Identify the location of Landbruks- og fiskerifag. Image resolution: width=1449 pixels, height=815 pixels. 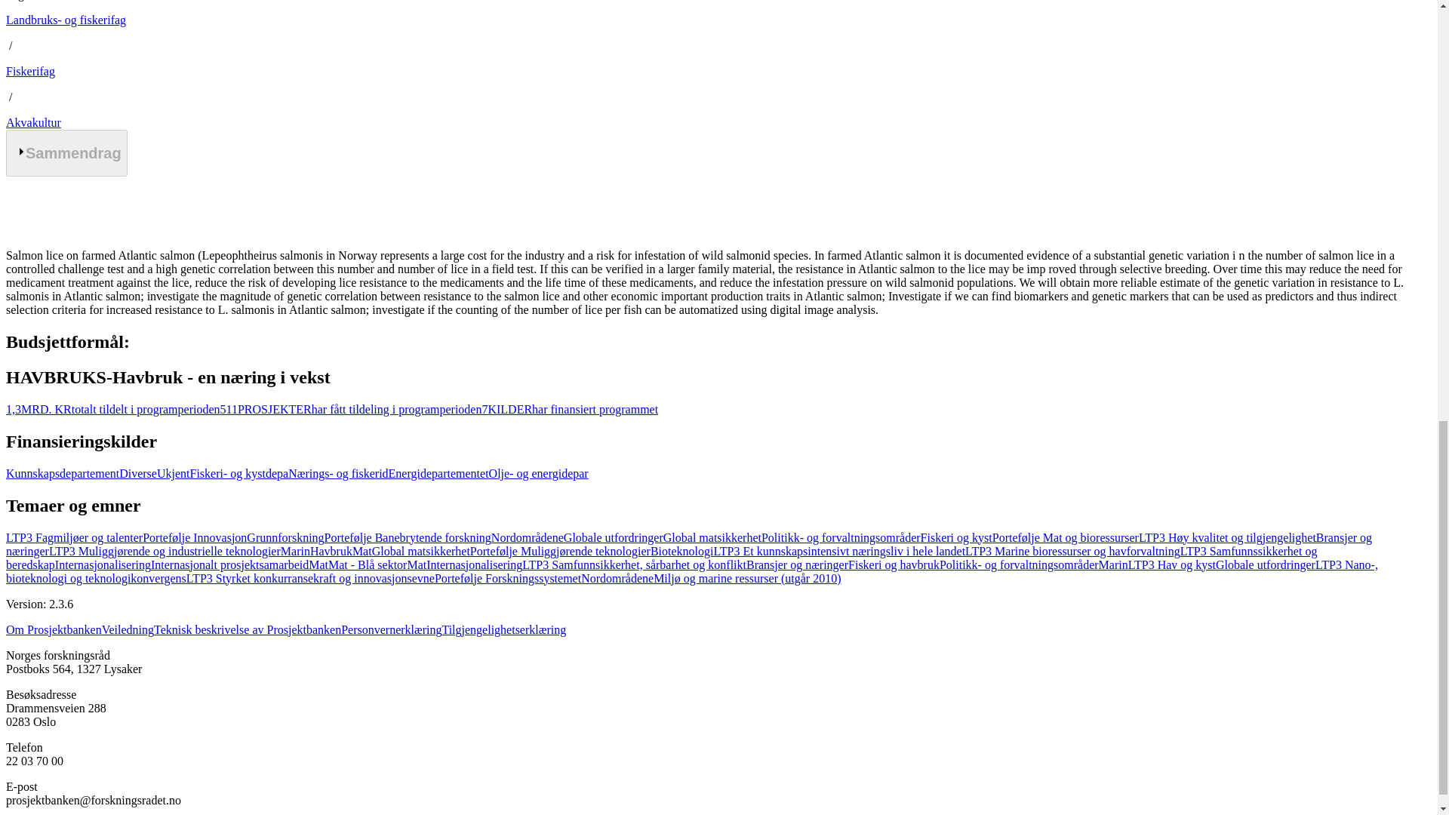
(66, 20).